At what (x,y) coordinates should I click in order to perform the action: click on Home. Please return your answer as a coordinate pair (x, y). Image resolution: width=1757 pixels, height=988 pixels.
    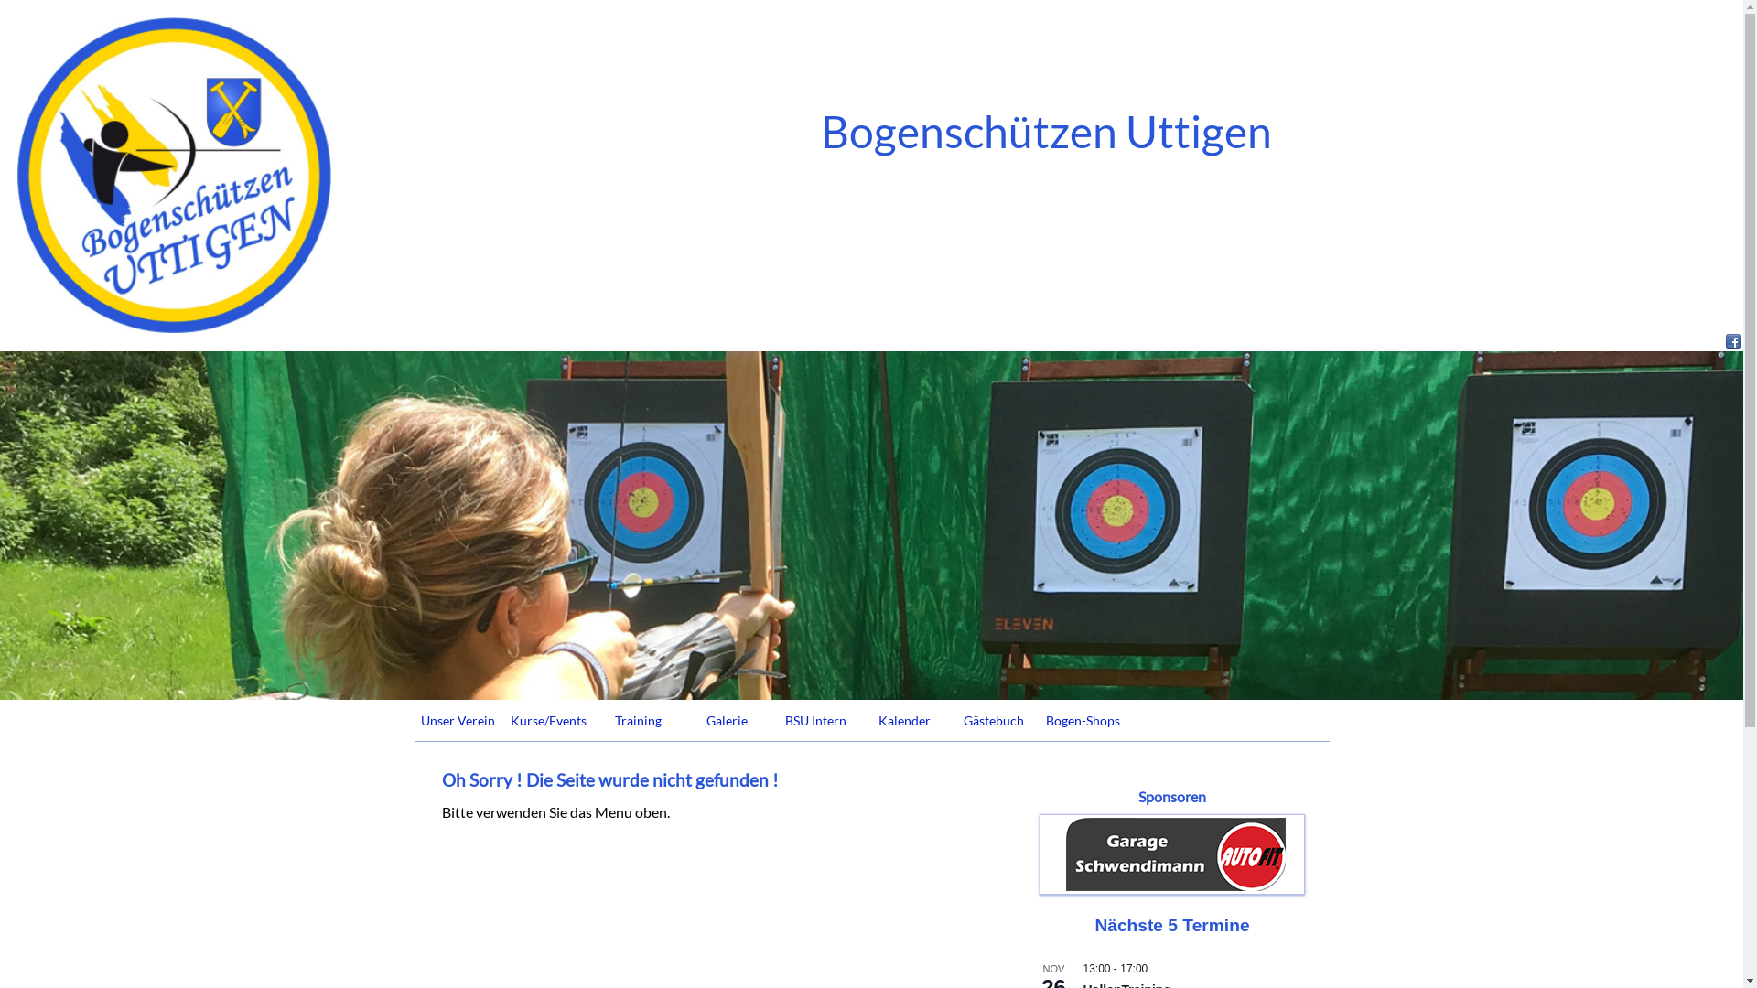
    Looking at the image, I should click on (174, 176).